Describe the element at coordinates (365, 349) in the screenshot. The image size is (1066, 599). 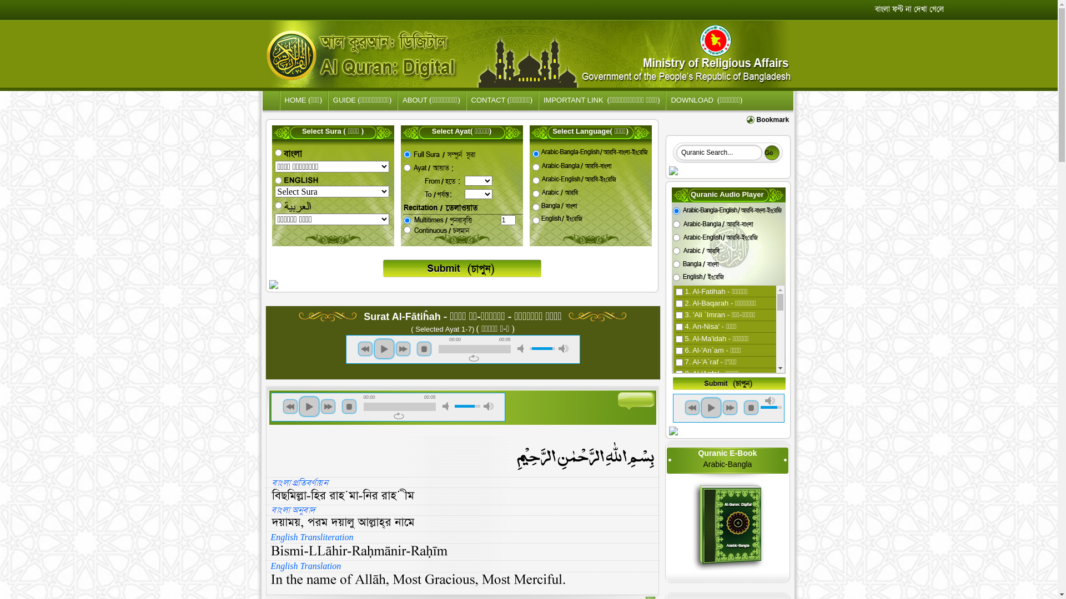
I see `previous` at that location.